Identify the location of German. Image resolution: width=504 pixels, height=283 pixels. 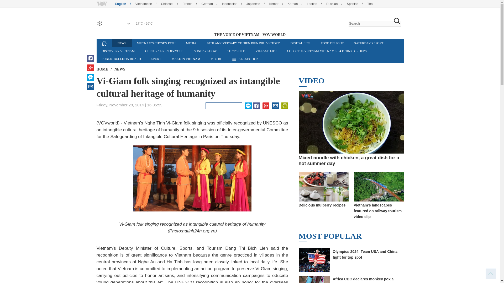
(211, 4).